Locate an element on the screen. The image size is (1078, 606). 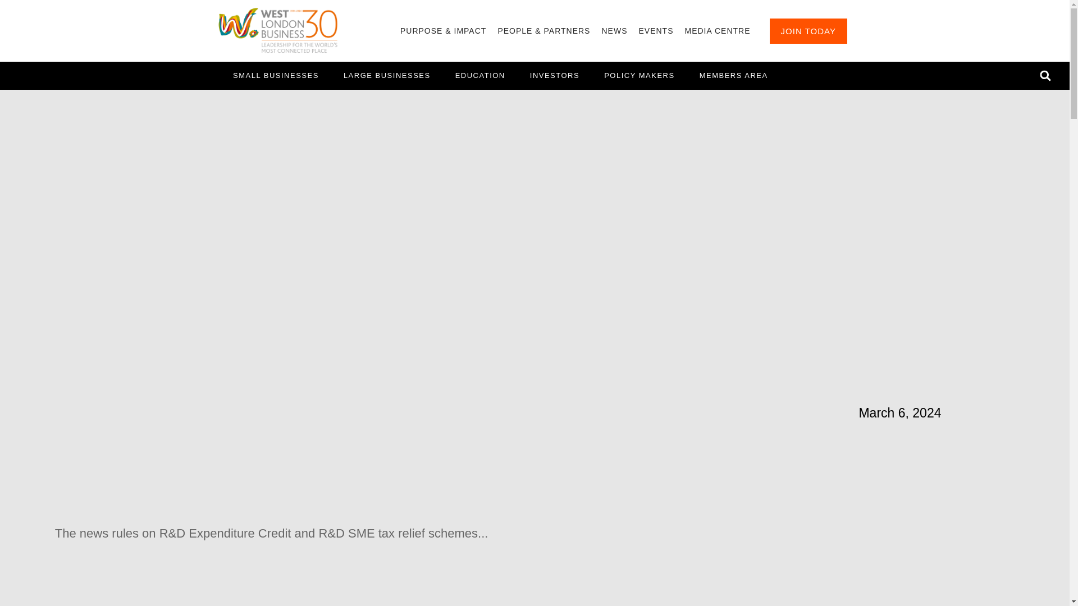
EDUCATION is located at coordinates (480, 75).